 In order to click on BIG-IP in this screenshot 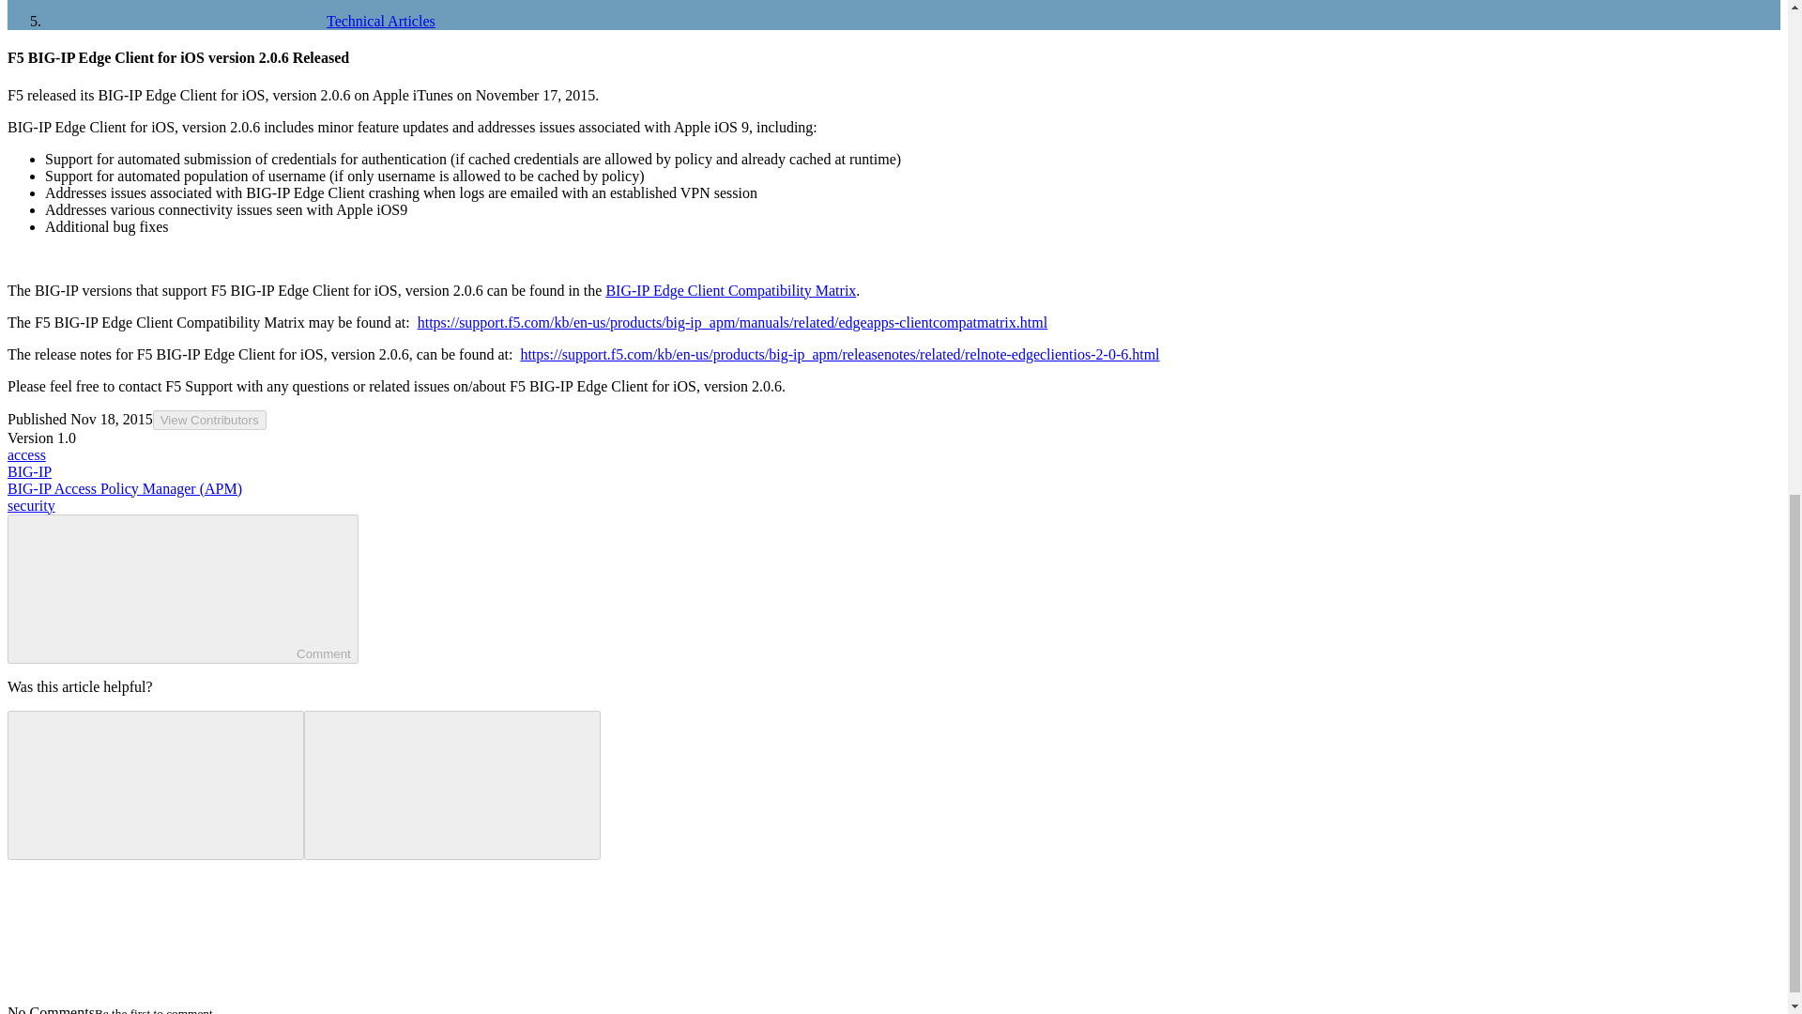, I will do `click(29, 471)`.